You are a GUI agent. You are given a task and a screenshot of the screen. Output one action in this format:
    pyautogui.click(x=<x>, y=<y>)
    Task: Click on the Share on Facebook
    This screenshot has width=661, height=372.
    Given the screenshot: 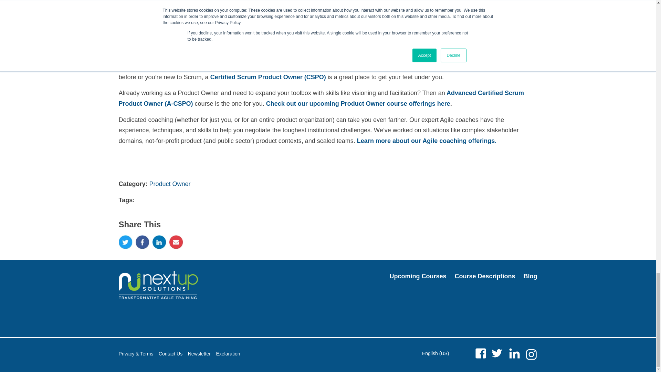 What is the action you would take?
    pyautogui.click(x=142, y=242)
    